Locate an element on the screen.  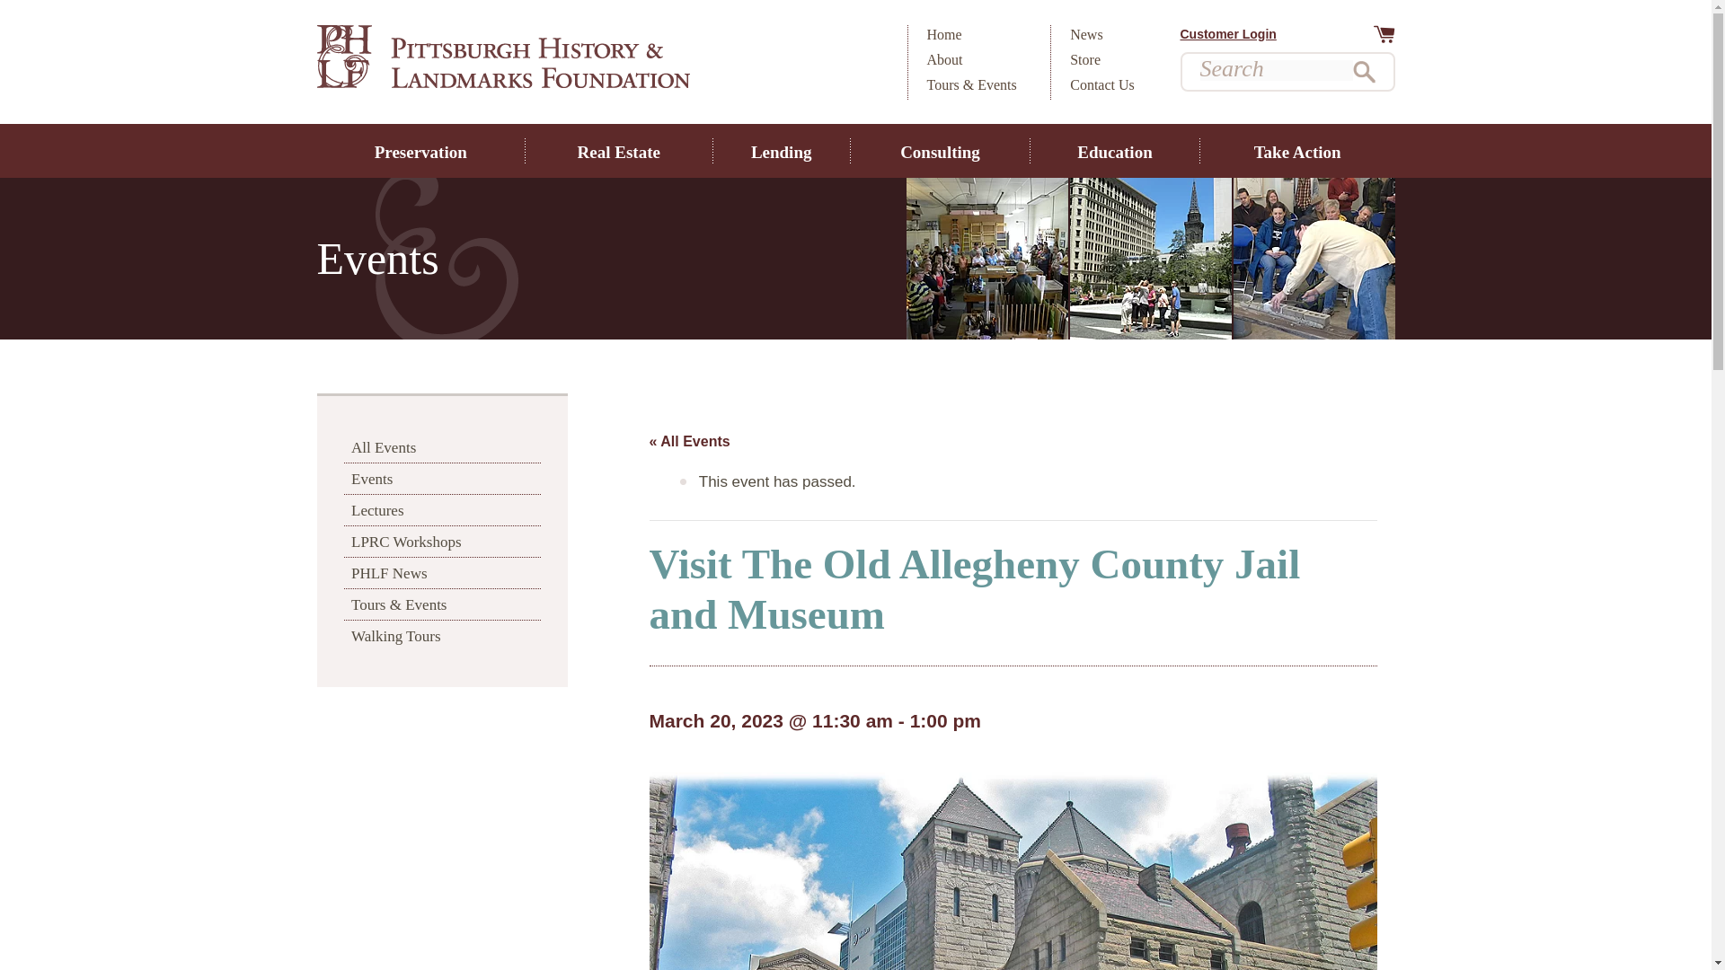
View all posts in Lectures is located at coordinates (442, 510).